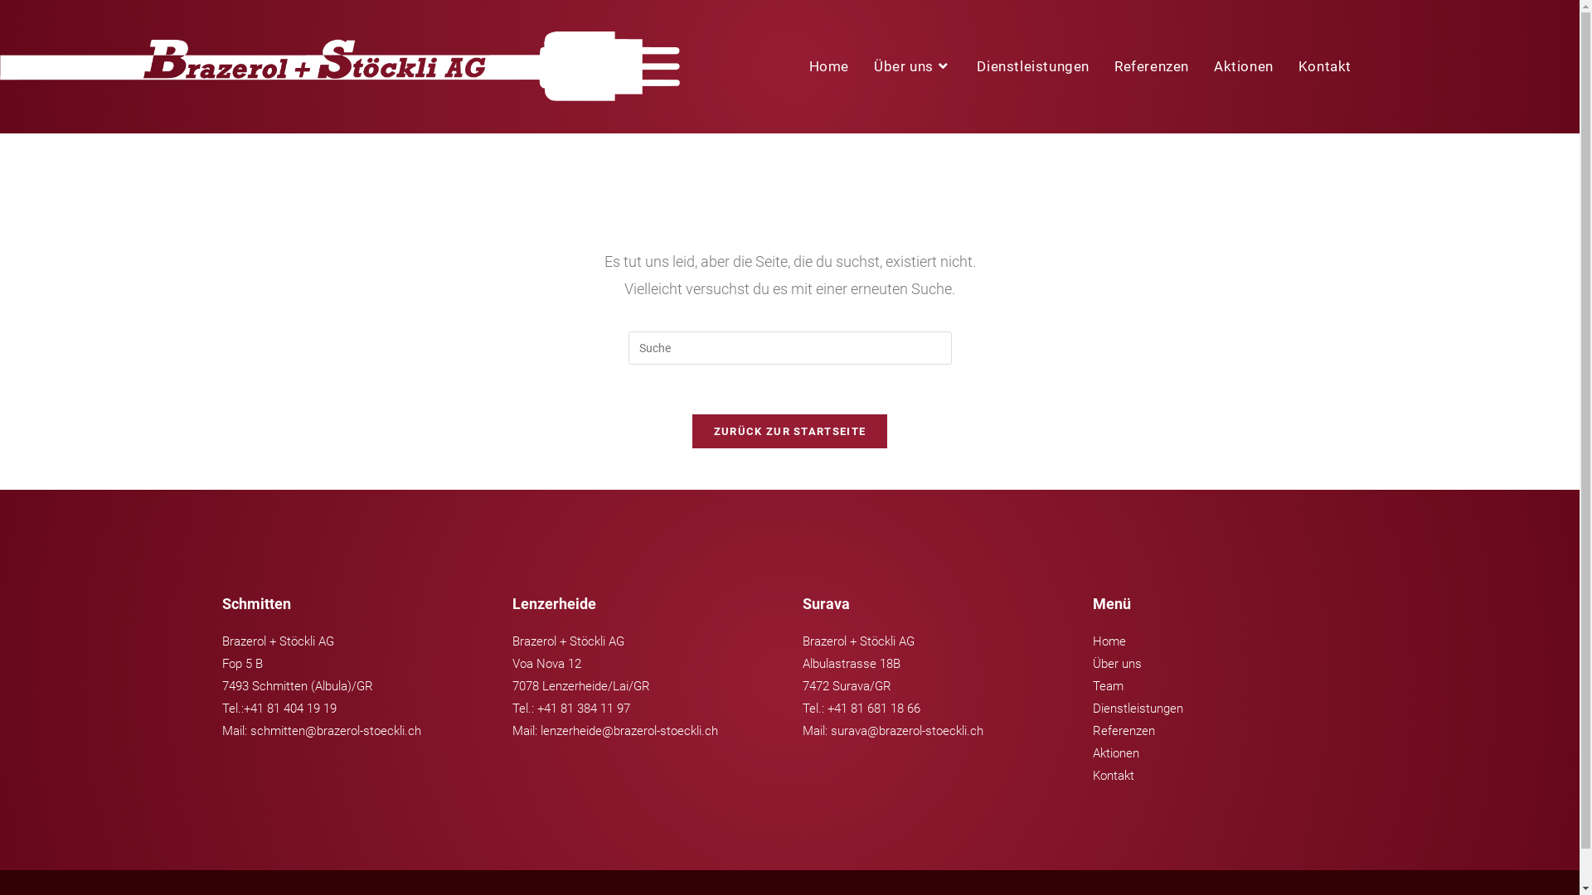 The image size is (1592, 895). Describe the element at coordinates (829, 66) in the screenshot. I see `Home` at that location.